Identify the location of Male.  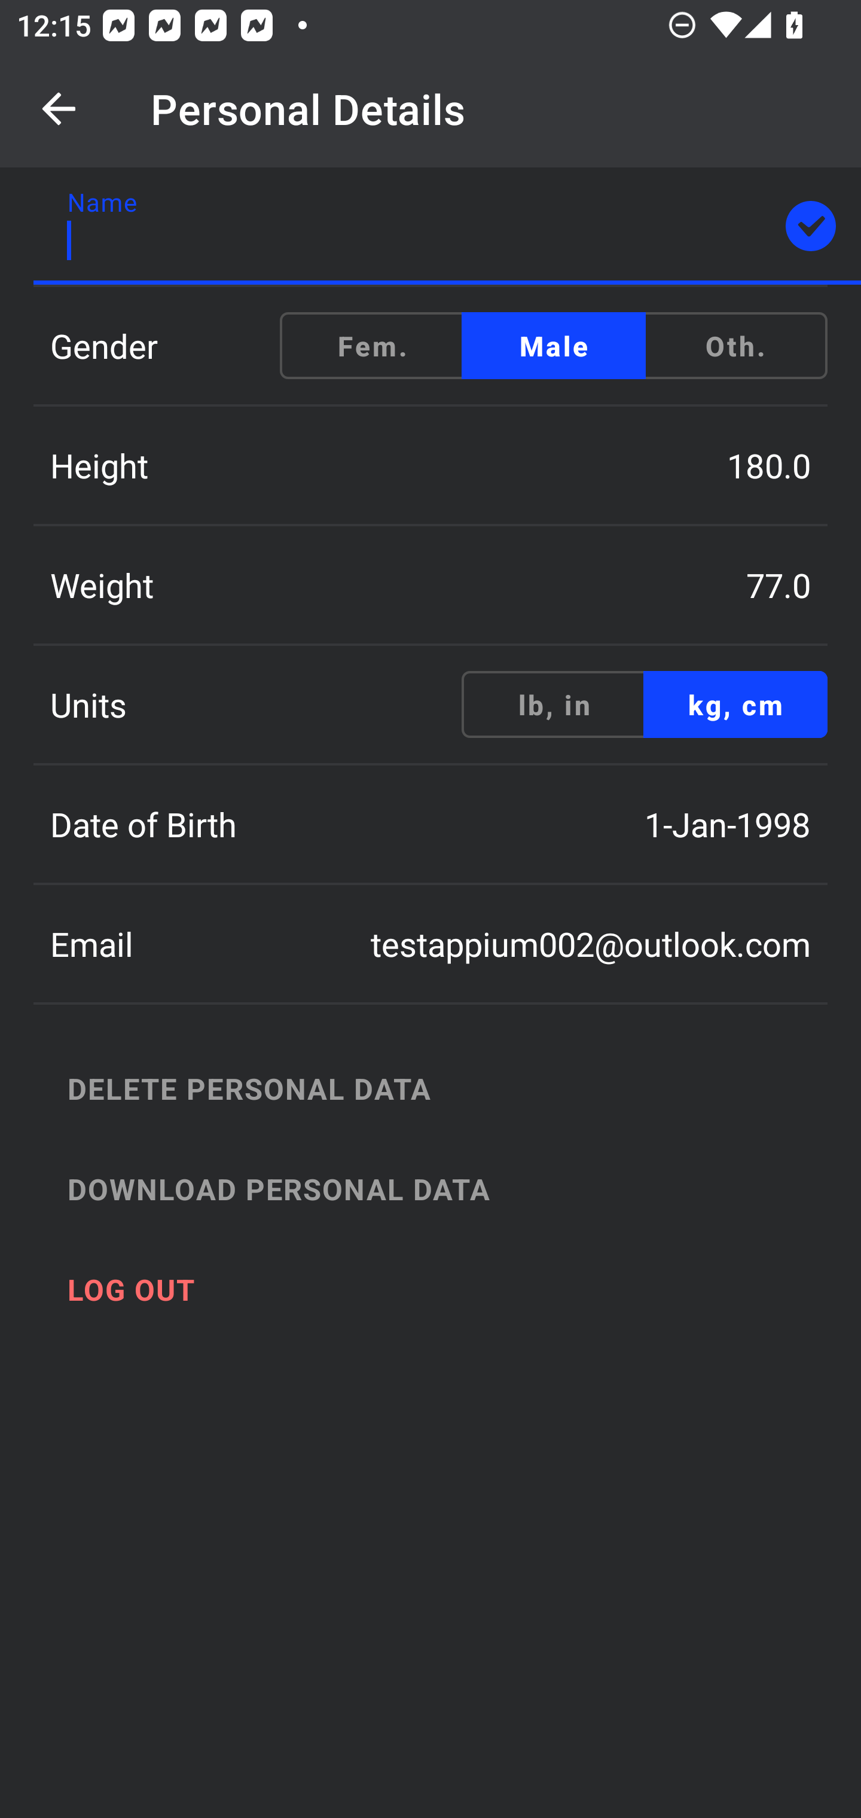
(554, 346).